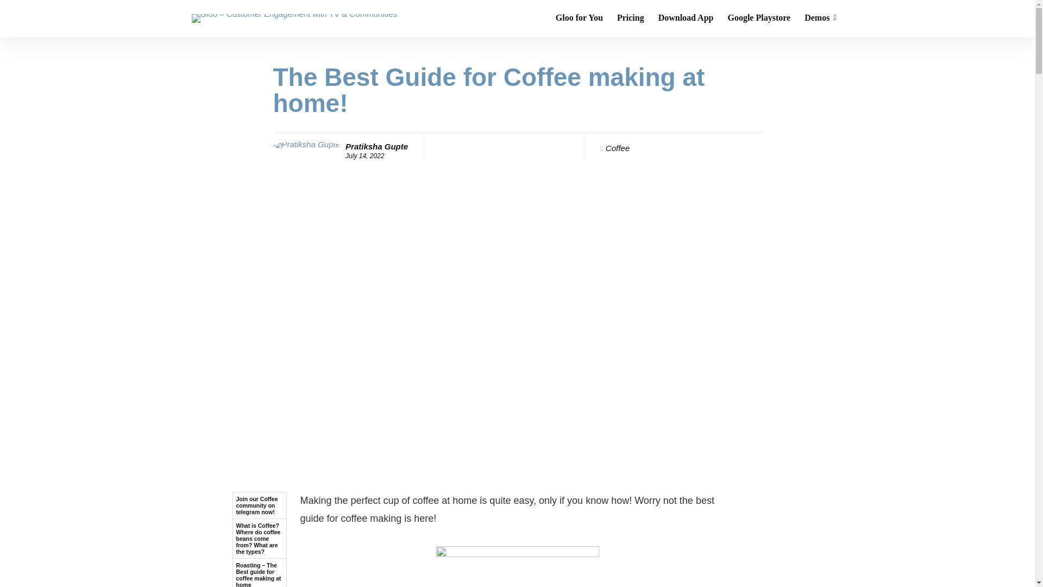 The width and height of the screenshot is (1043, 587). What do you see at coordinates (618, 148) in the screenshot?
I see `View all posts in Coffee` at bounding box center [618, 148].